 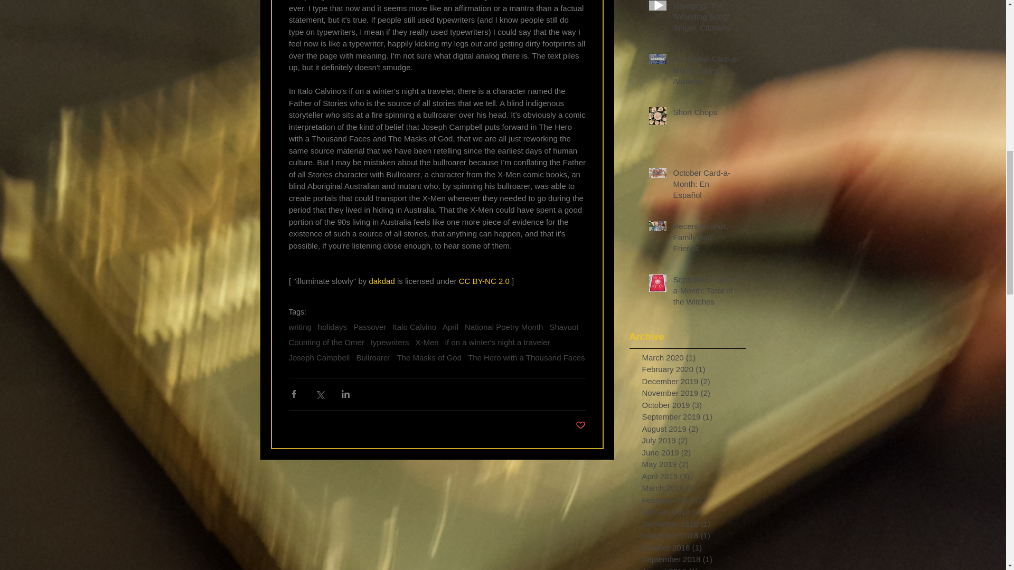 What do you see at coordinates (414, 327) in the screenshot?
I see `Italo Calvino` at bounding box center [414, 327].